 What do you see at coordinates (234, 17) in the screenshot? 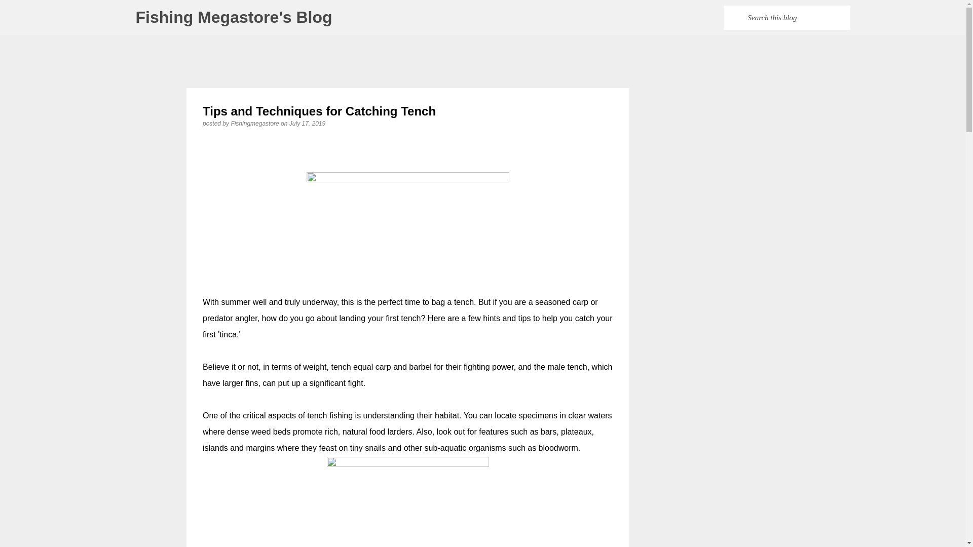
I see `Fishing Megastore's Blog` at bounding box center [234, 17].